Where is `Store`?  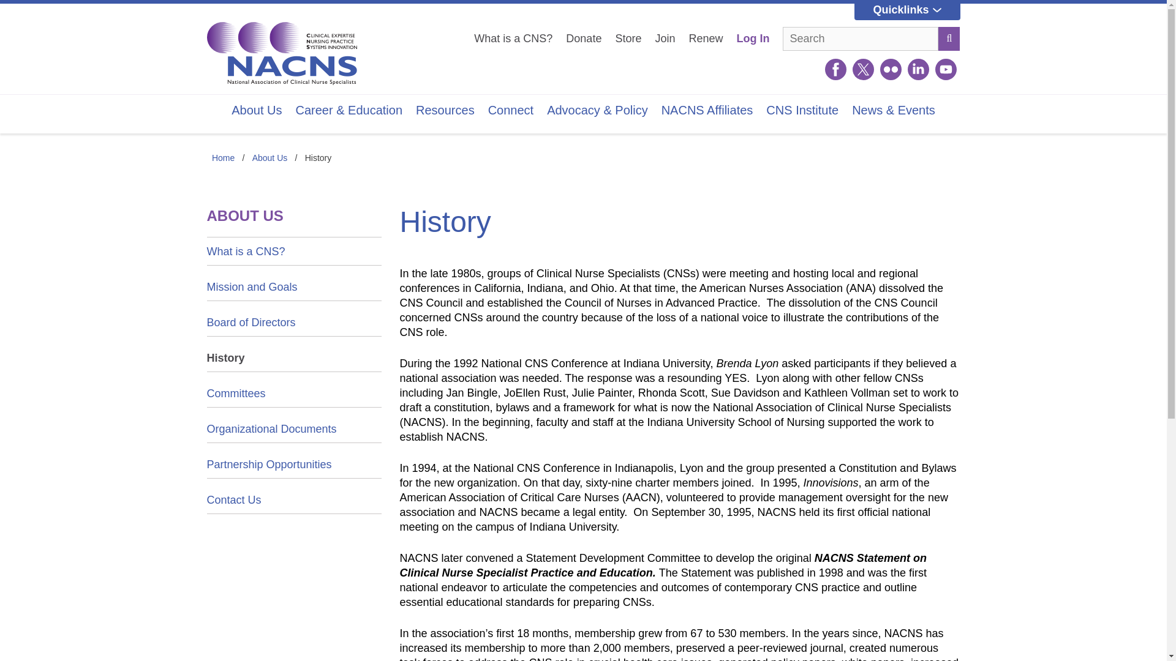
Store is located at coordinates (628, 38).